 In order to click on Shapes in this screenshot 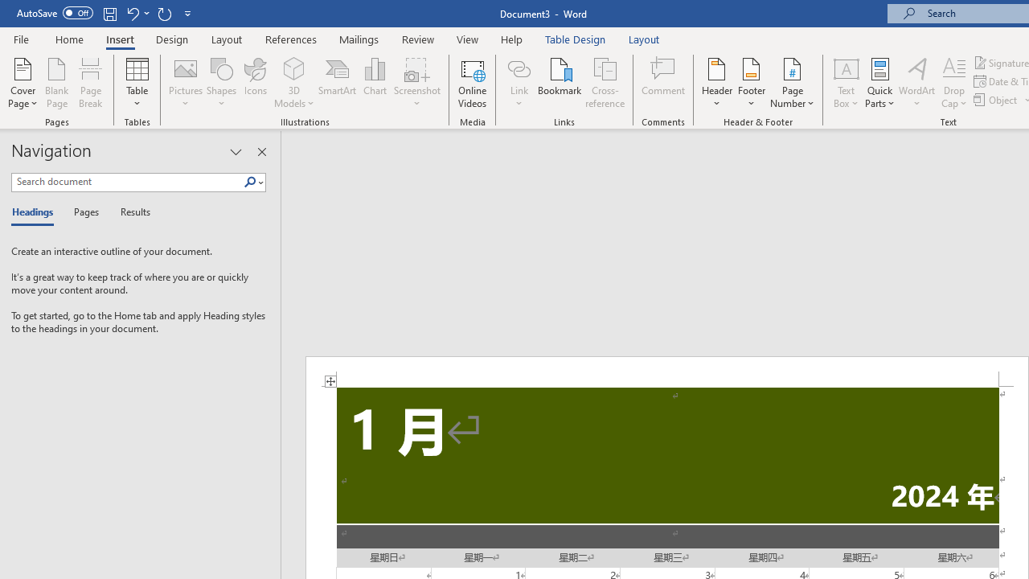, I will do `click(221, 82)`.